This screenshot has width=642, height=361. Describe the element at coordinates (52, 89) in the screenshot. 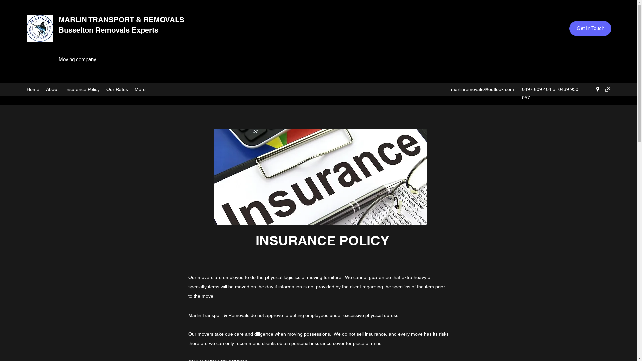

I see `About` at that location.